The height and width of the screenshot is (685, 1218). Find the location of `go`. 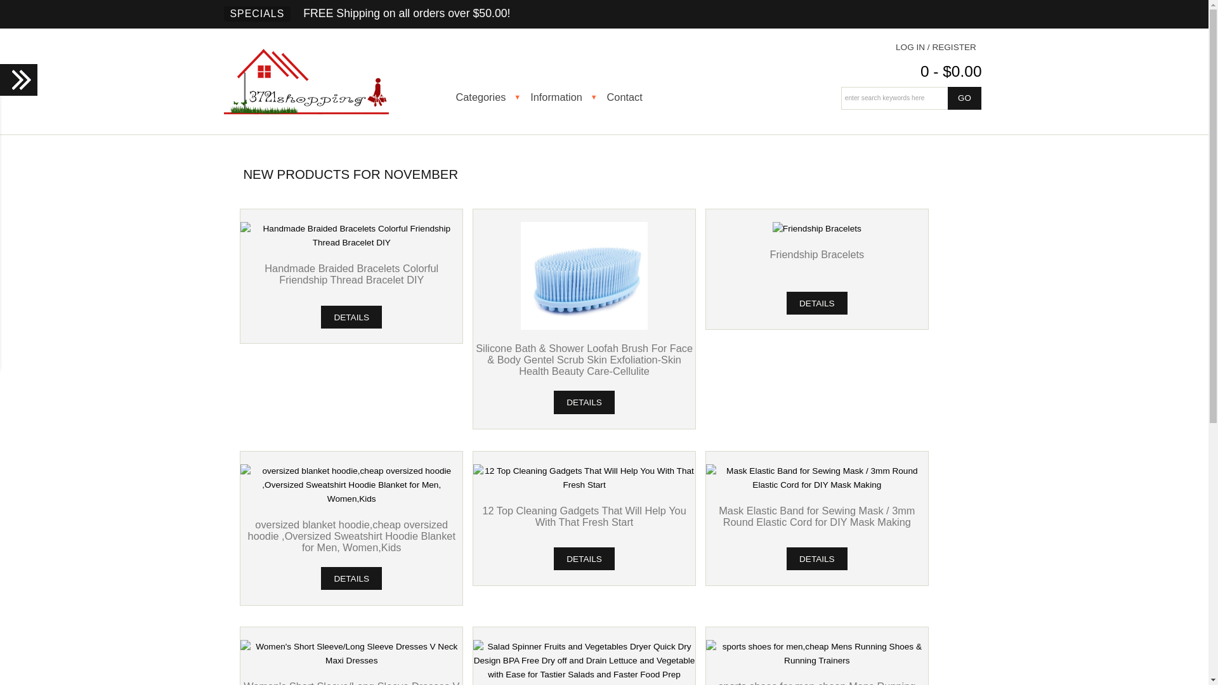

go is located at coordinates (964, 98).